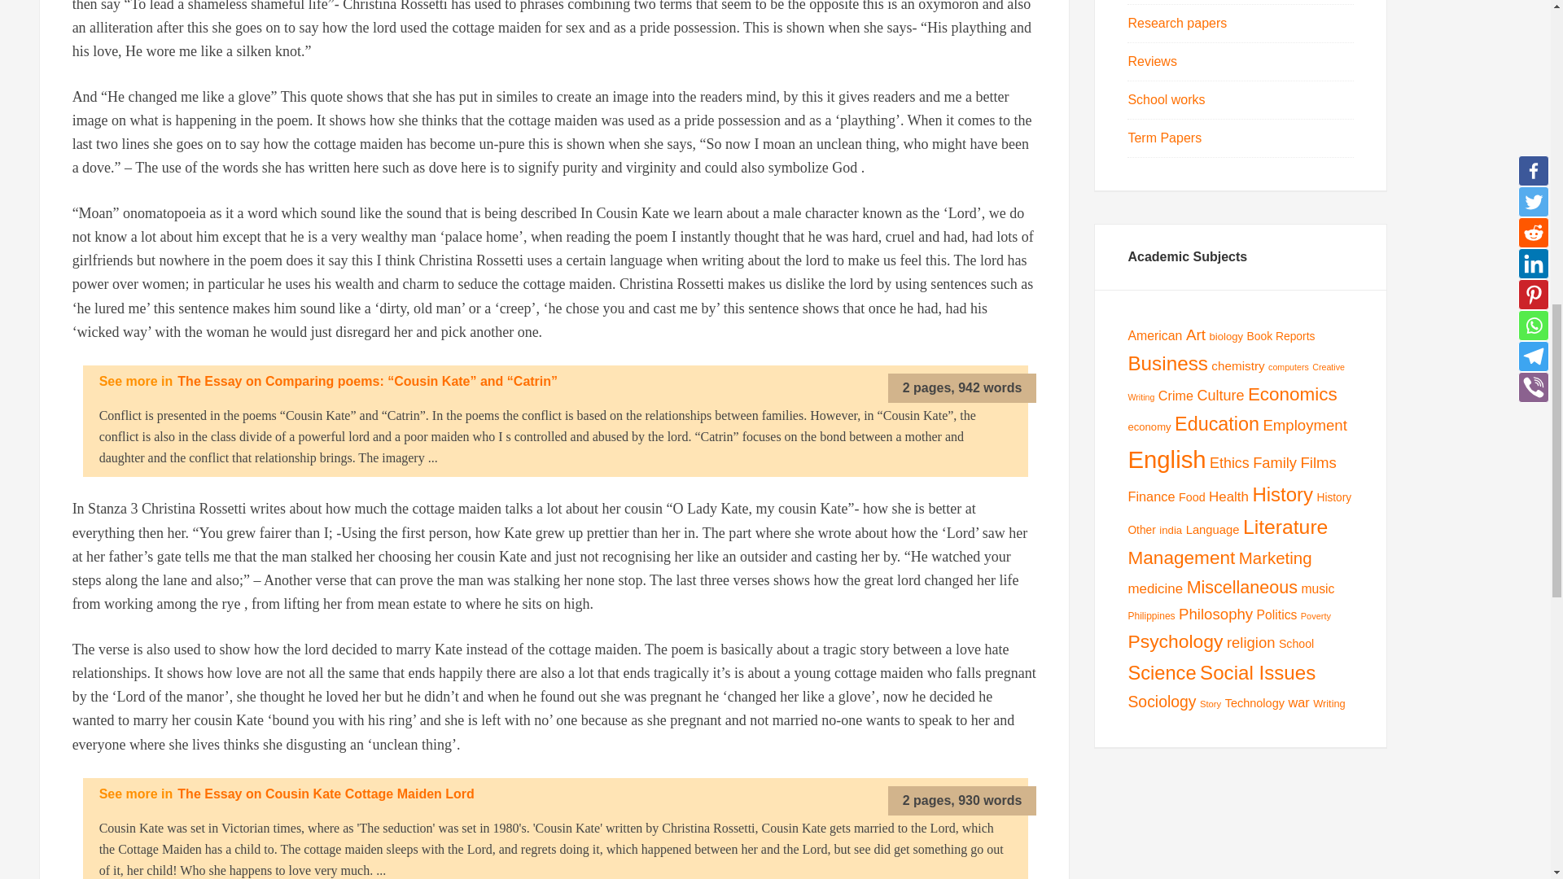 This screenshot has height=879, width=1563. Describe the element at coordinates (326, 793) in the screenshot. I see `The Essay on Cousin Kate Cottage Maiden Lord` at that location.